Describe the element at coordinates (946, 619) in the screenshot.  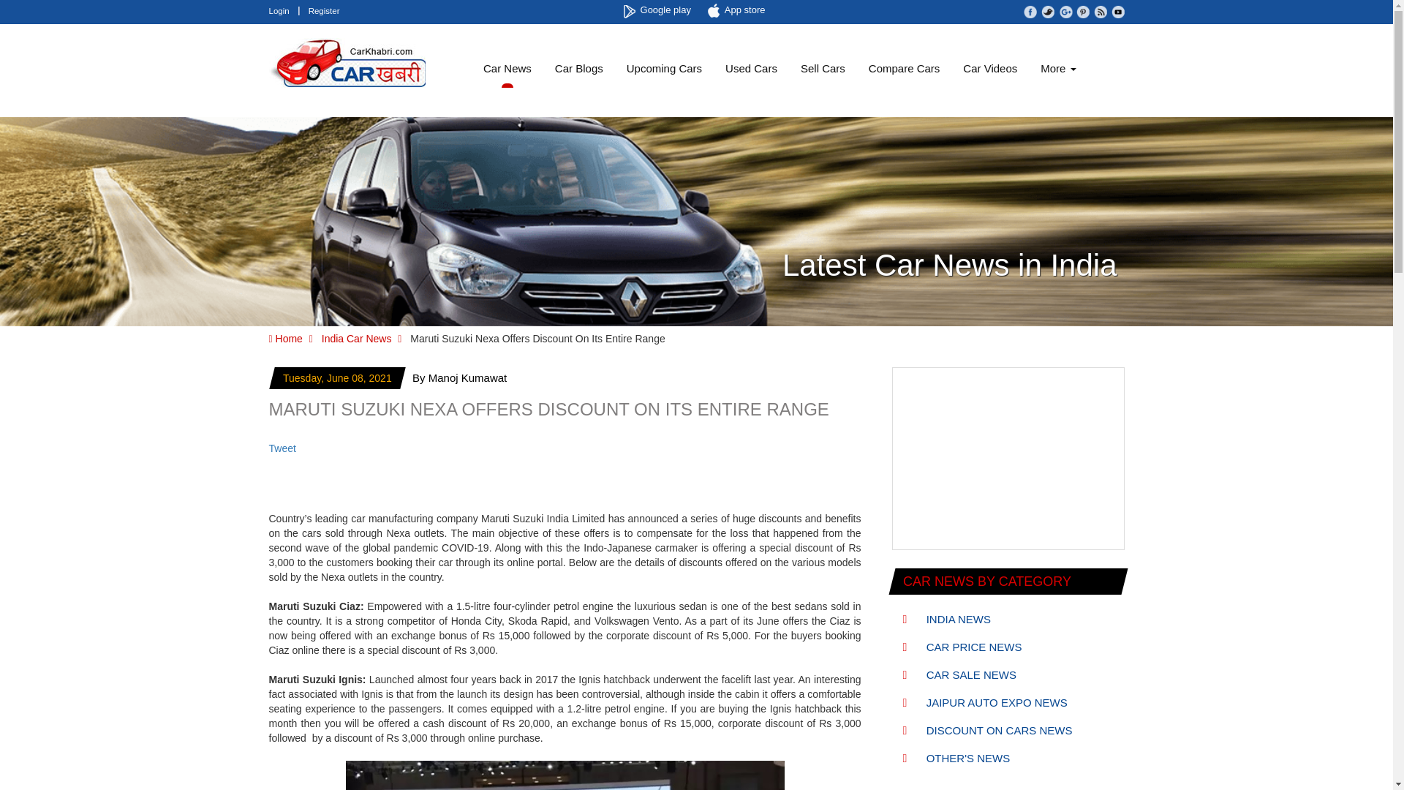
I see `INDIA NEWS` at that location.